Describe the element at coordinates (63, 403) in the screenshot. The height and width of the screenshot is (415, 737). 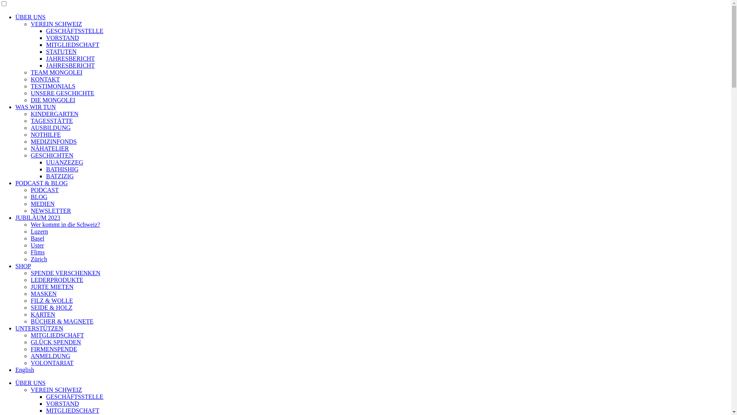
I see `VORSTAND` at that location.